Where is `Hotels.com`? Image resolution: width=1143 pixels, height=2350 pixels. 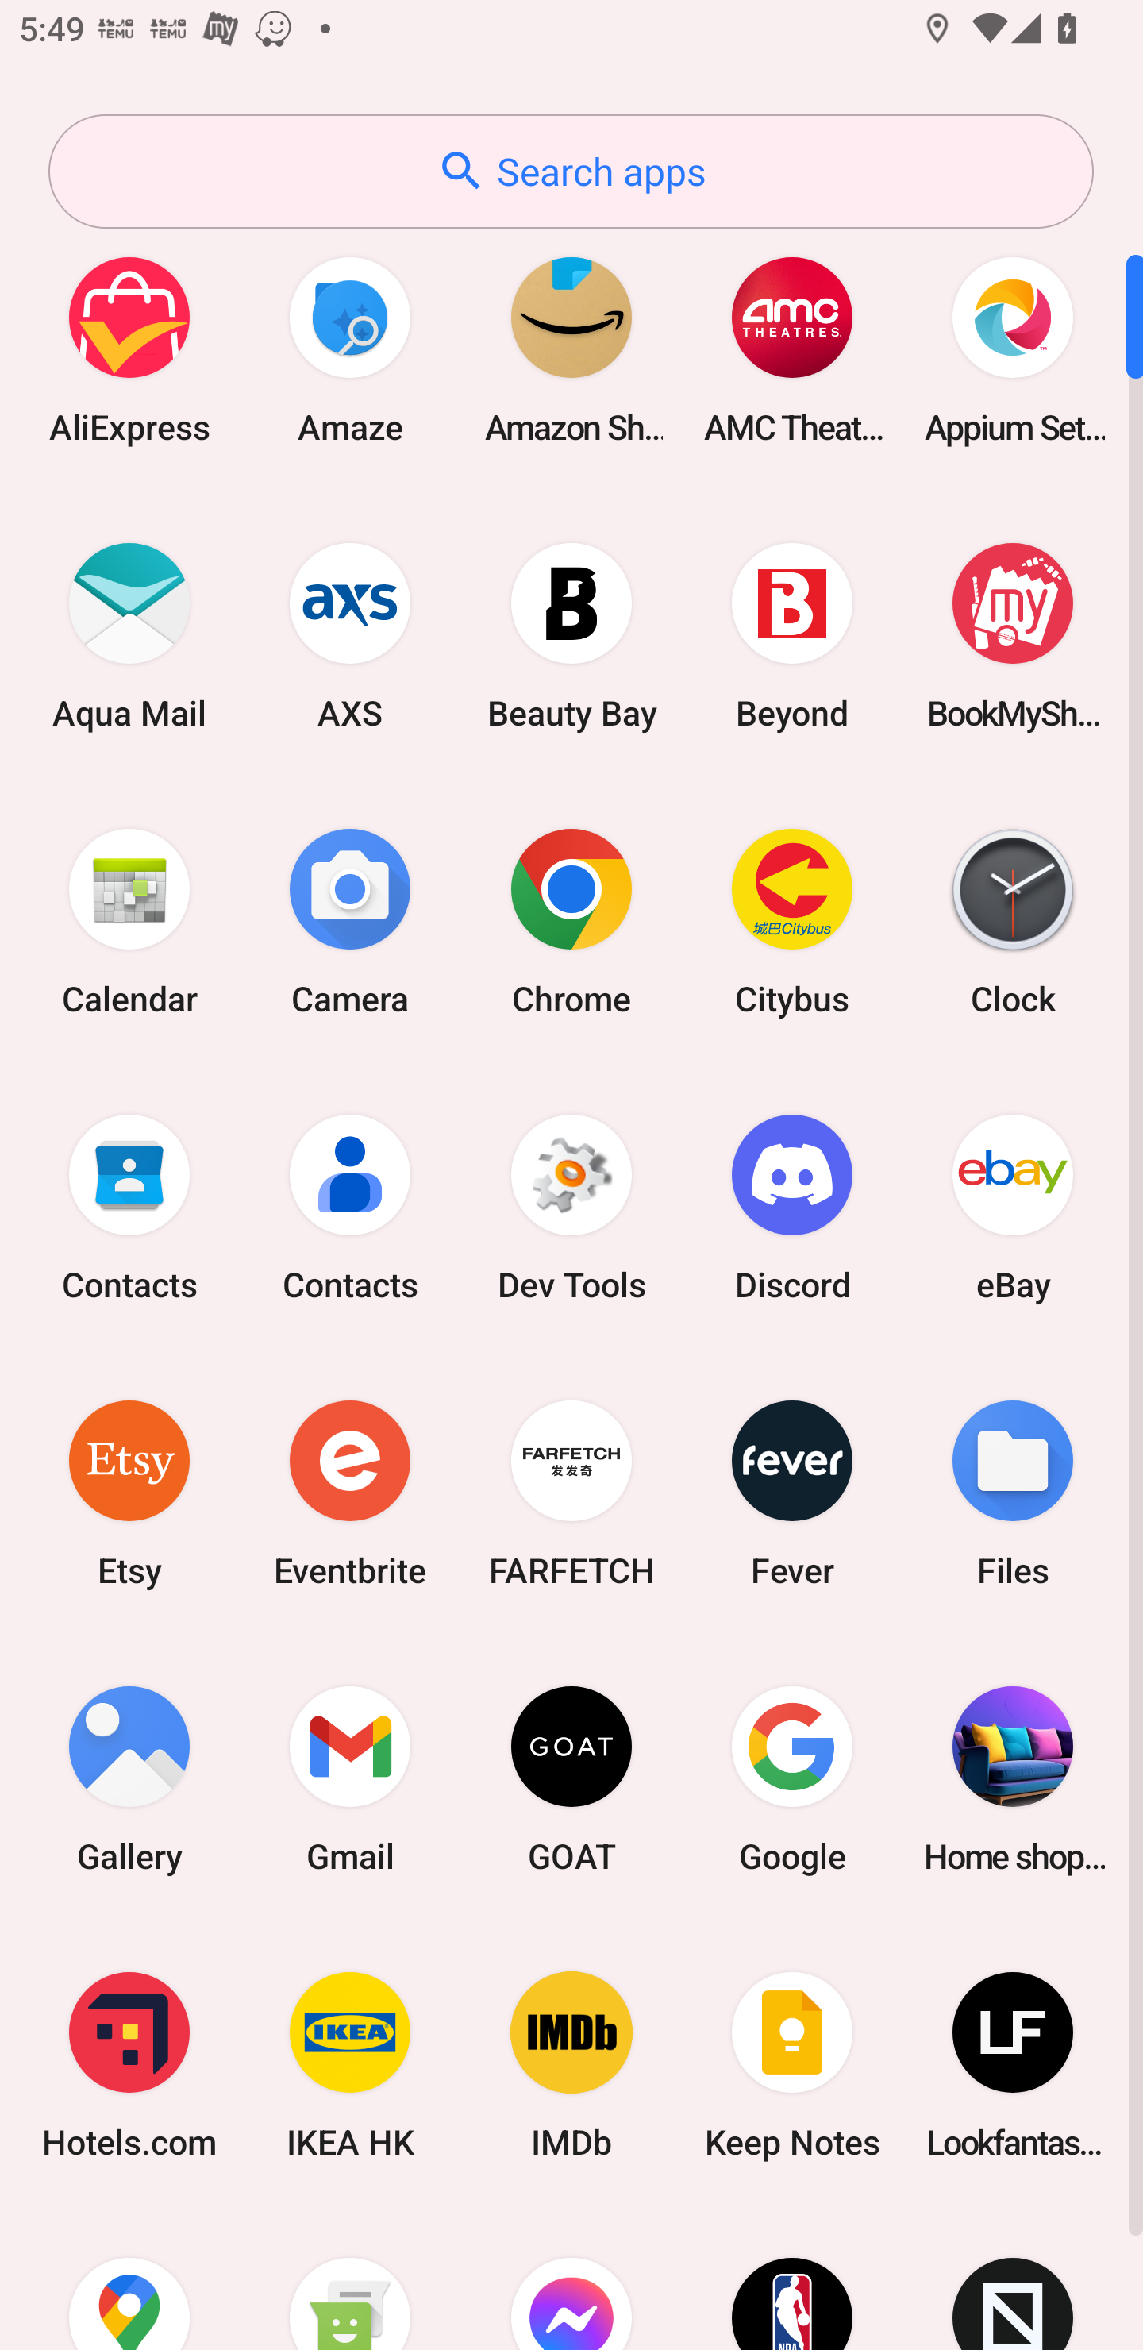
Hotels.com is located at coordinates (129, 2066).